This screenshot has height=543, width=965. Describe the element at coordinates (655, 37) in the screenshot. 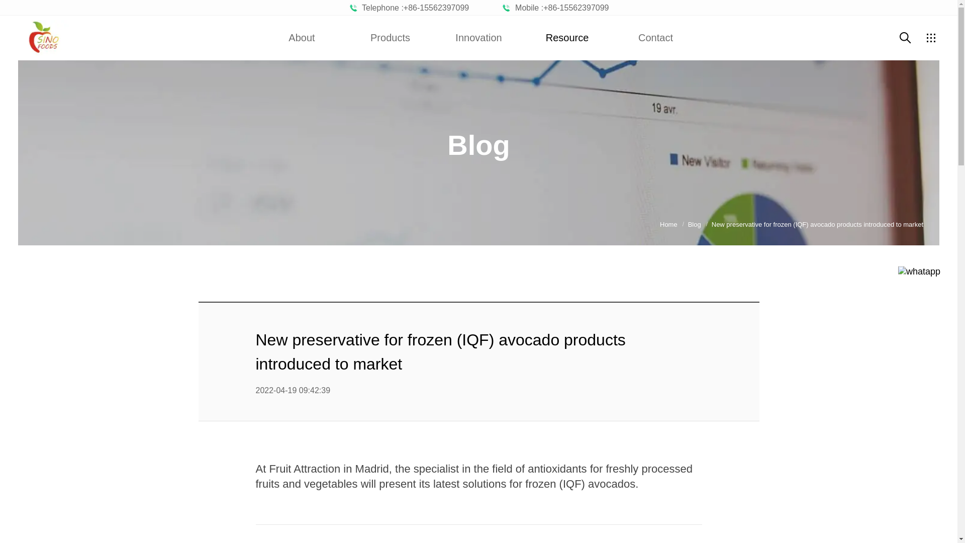

I see `Contact` at that location.